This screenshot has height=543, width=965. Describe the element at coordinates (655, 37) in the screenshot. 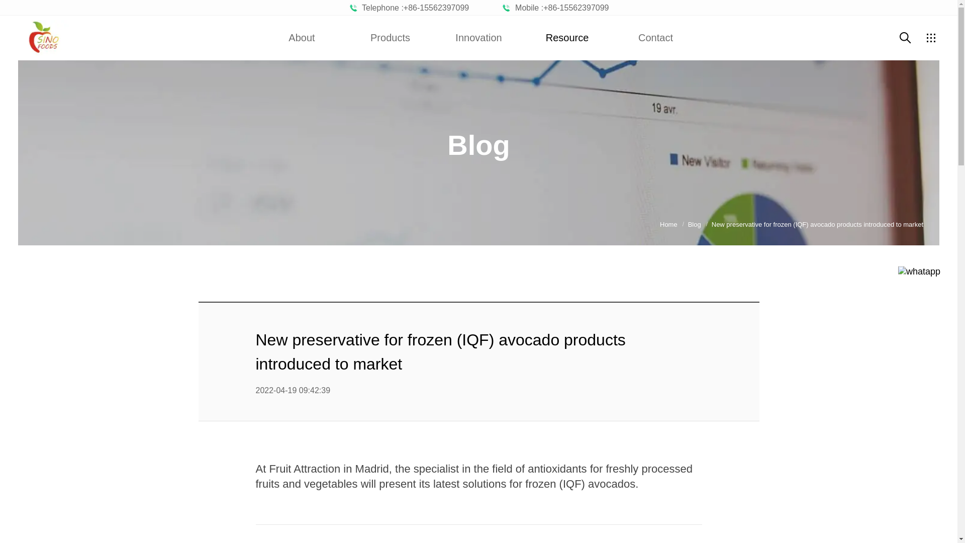

I see `Contact` at that location.